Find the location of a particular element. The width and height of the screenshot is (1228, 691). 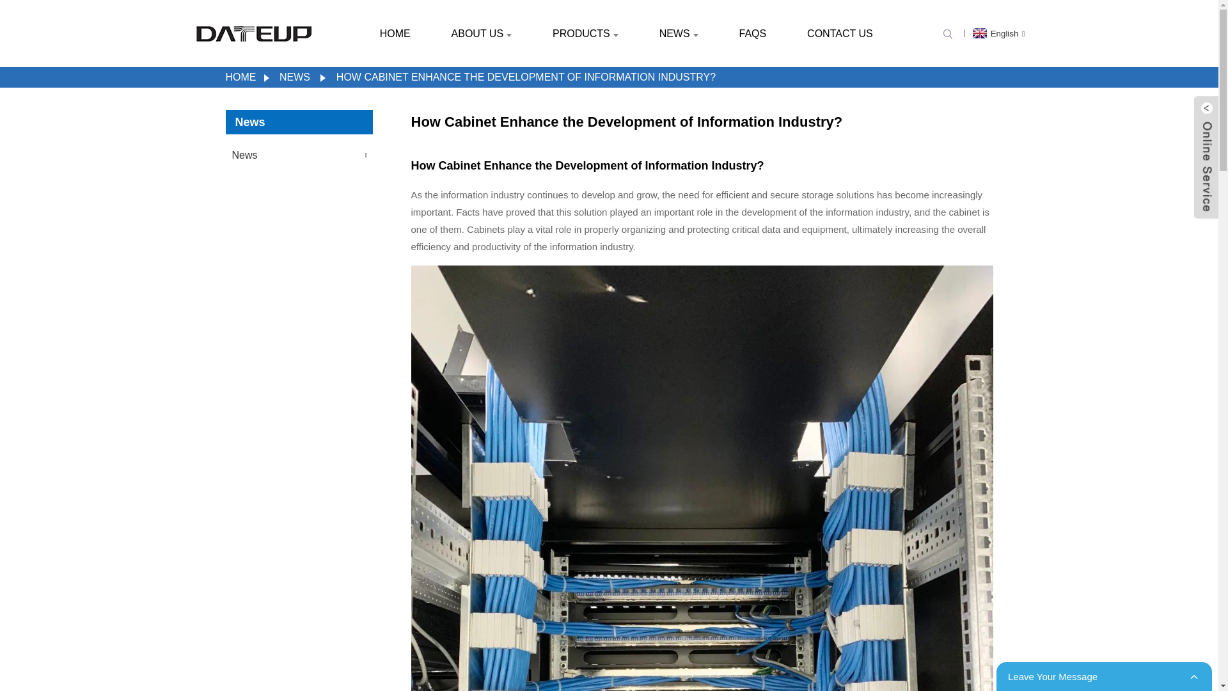

CONTACT US is located at coordinates (840, 33).